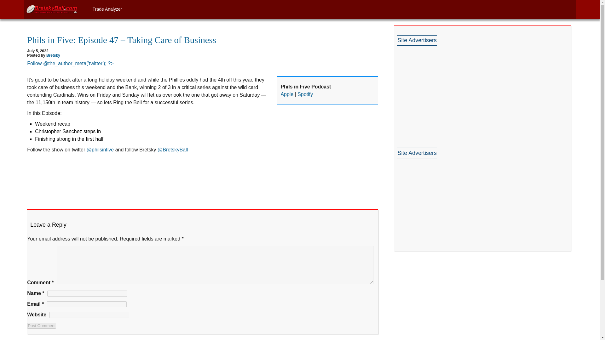 This screenshot has width=605, height=340. What do you see at coordinates (444, 201) in the screenshot?
I see `Advertisement` at bounding box center [444, 201].